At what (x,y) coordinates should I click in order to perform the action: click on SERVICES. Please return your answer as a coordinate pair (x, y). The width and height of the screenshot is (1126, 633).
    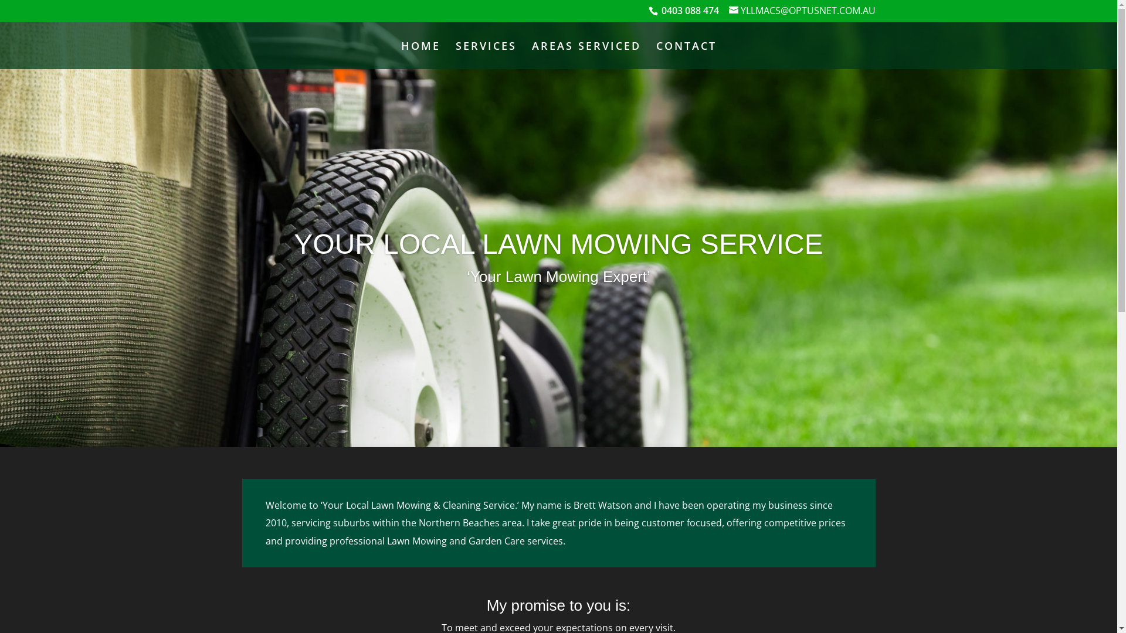
    Looking at the image, I should click on (486, 55).